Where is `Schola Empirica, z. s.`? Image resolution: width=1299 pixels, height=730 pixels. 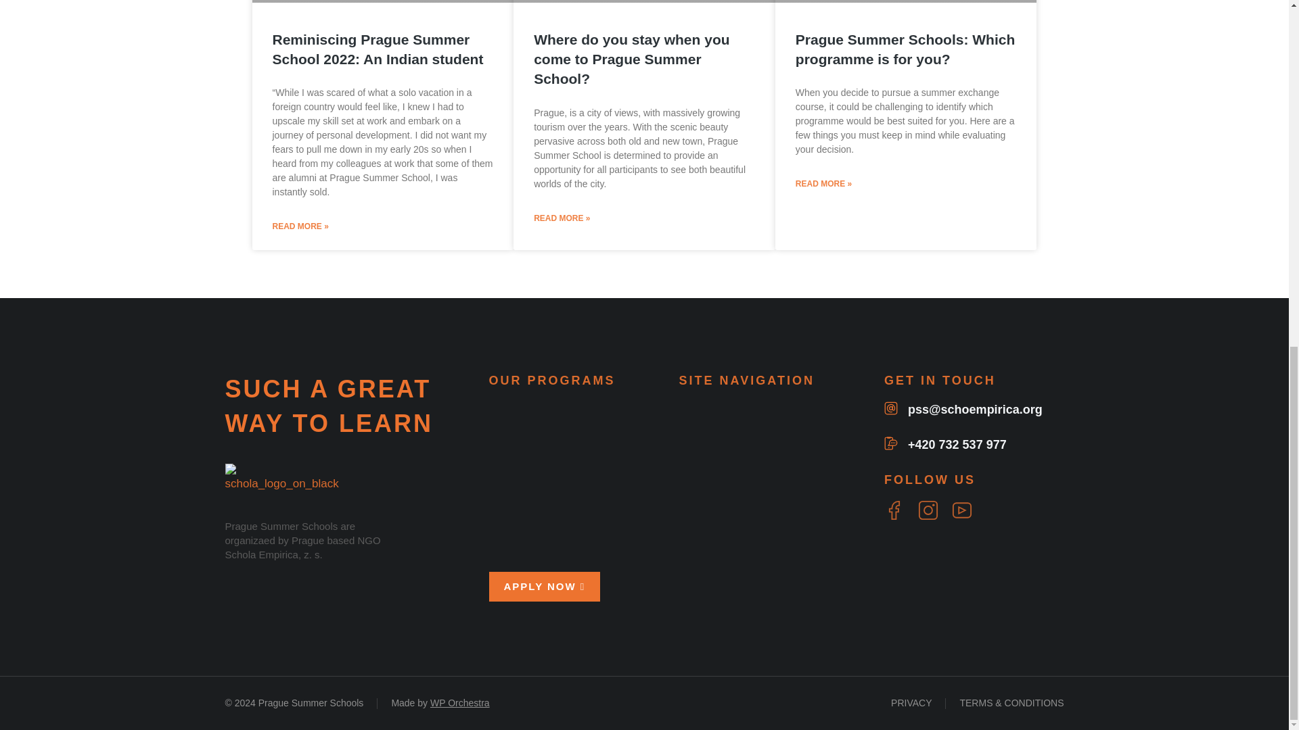
Schola Empirica, z. s. is located at coordinates (273, 554).